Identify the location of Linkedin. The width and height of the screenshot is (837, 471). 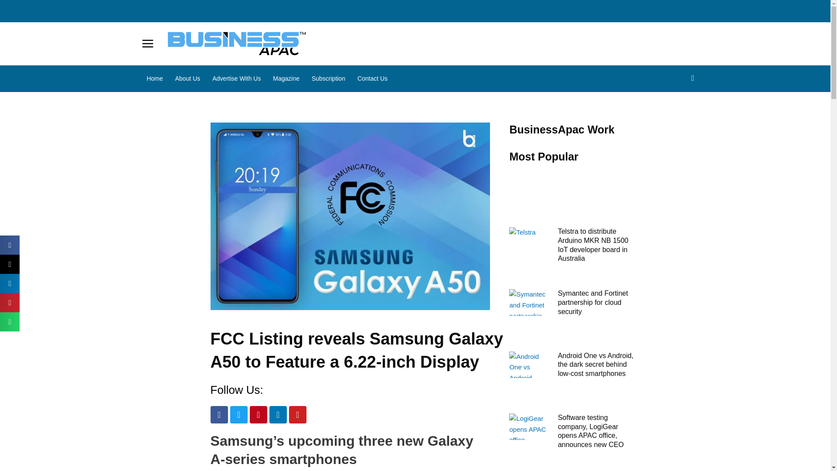
(278, 414).